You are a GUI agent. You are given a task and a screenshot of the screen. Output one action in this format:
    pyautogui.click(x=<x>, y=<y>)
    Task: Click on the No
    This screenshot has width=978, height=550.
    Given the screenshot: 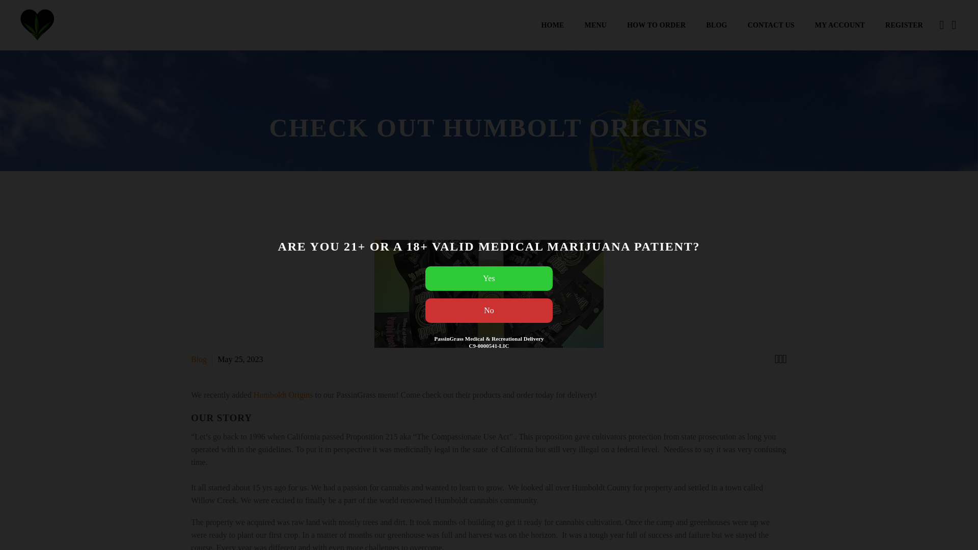 What is the action you would take?
    pyautogui.click(x=489, y=311)
    